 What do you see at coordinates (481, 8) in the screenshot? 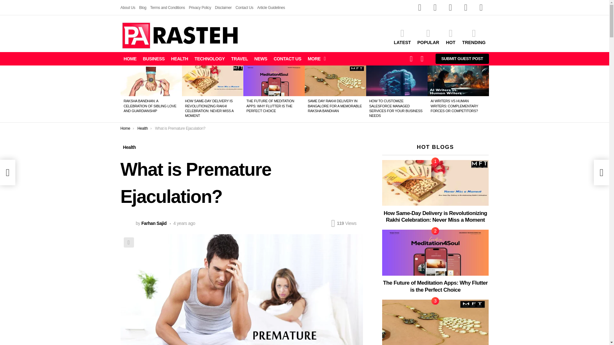
I see `tumblr` at bounding box center [481, 8].